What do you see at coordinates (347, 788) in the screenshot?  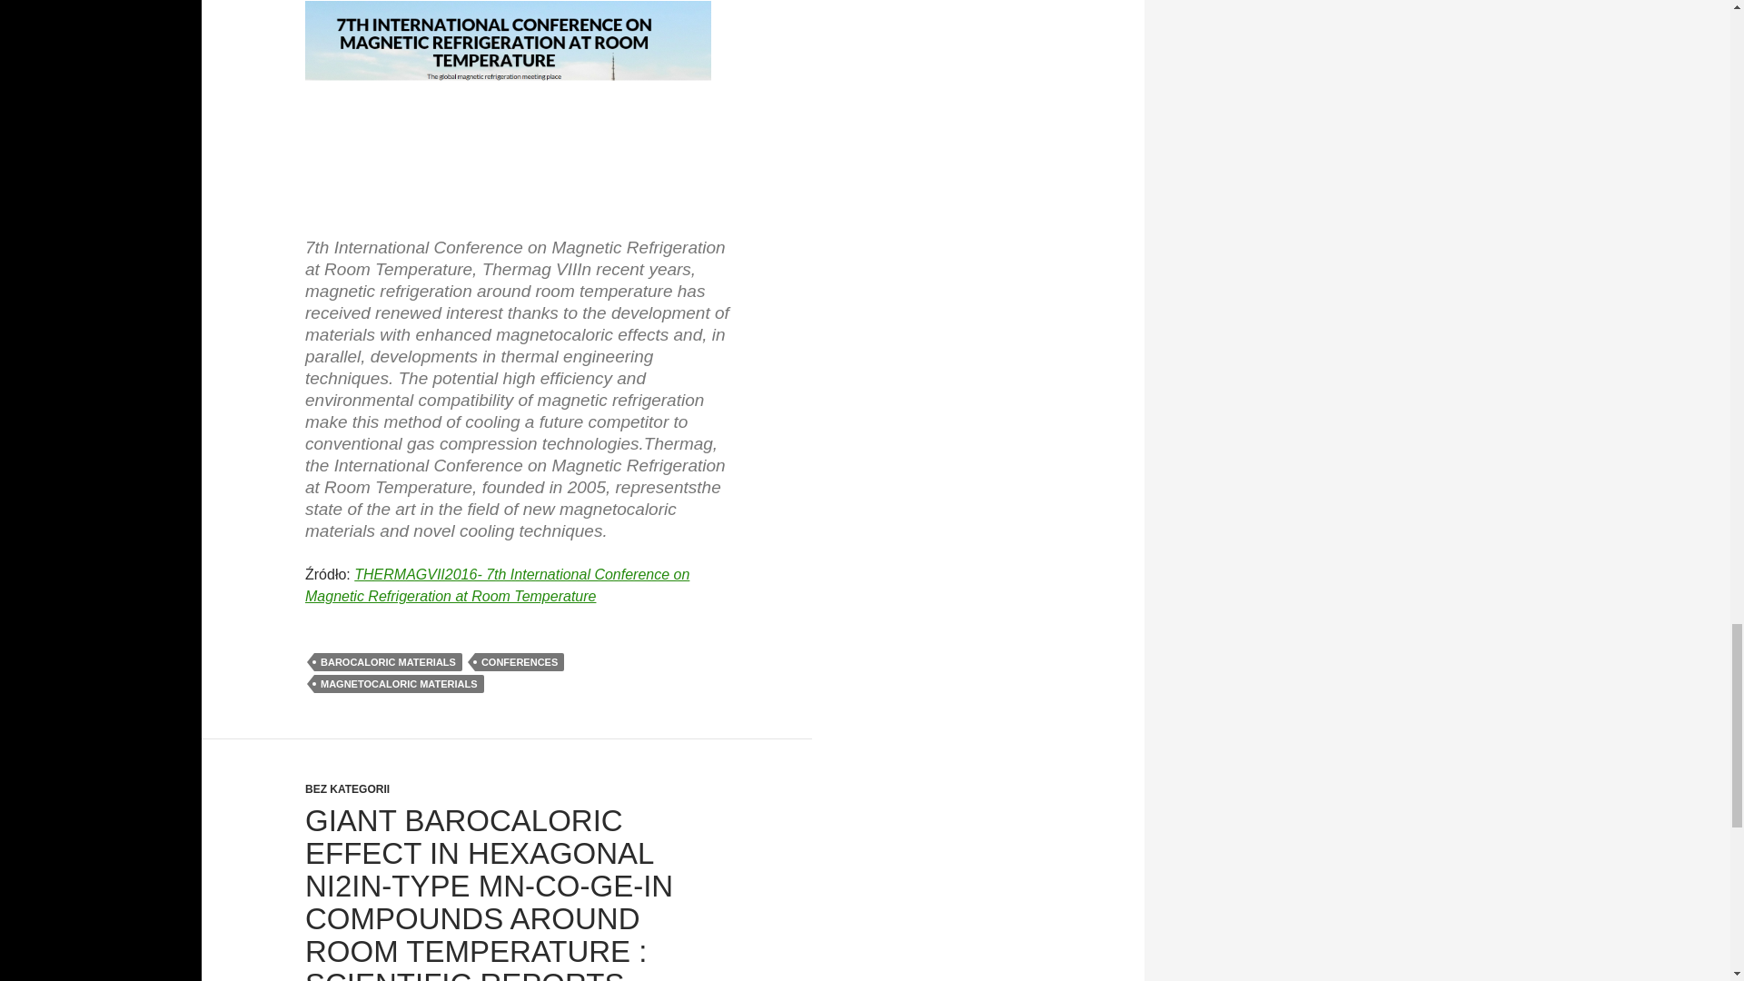 I see `BEZ KATEGORII` at bounding box center [347, 788].